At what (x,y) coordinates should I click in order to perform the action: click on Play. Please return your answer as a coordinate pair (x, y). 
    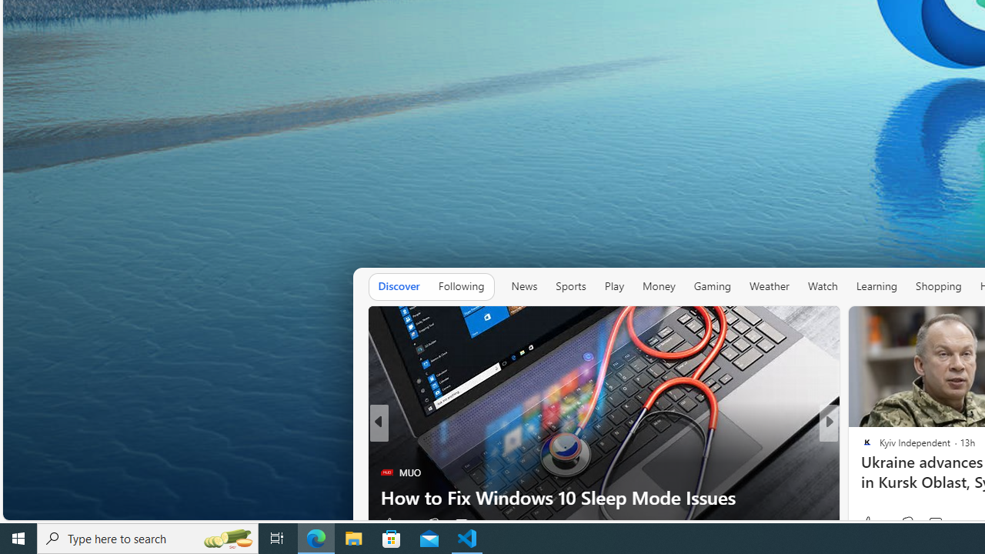
    Looking at the image, I should click on (614, 286).